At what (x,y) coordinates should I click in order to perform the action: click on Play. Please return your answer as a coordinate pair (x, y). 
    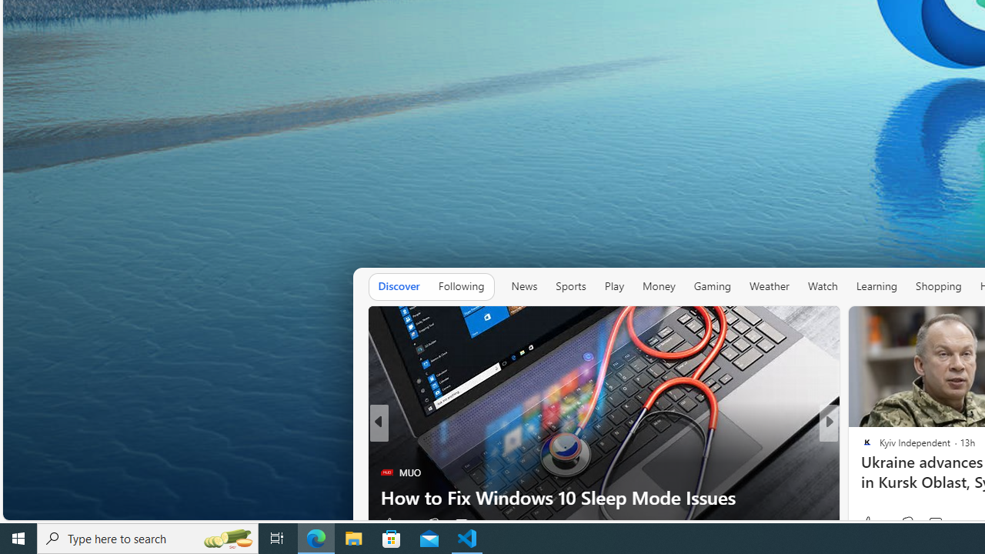
    Looking at the image, I should click on (614, 286).